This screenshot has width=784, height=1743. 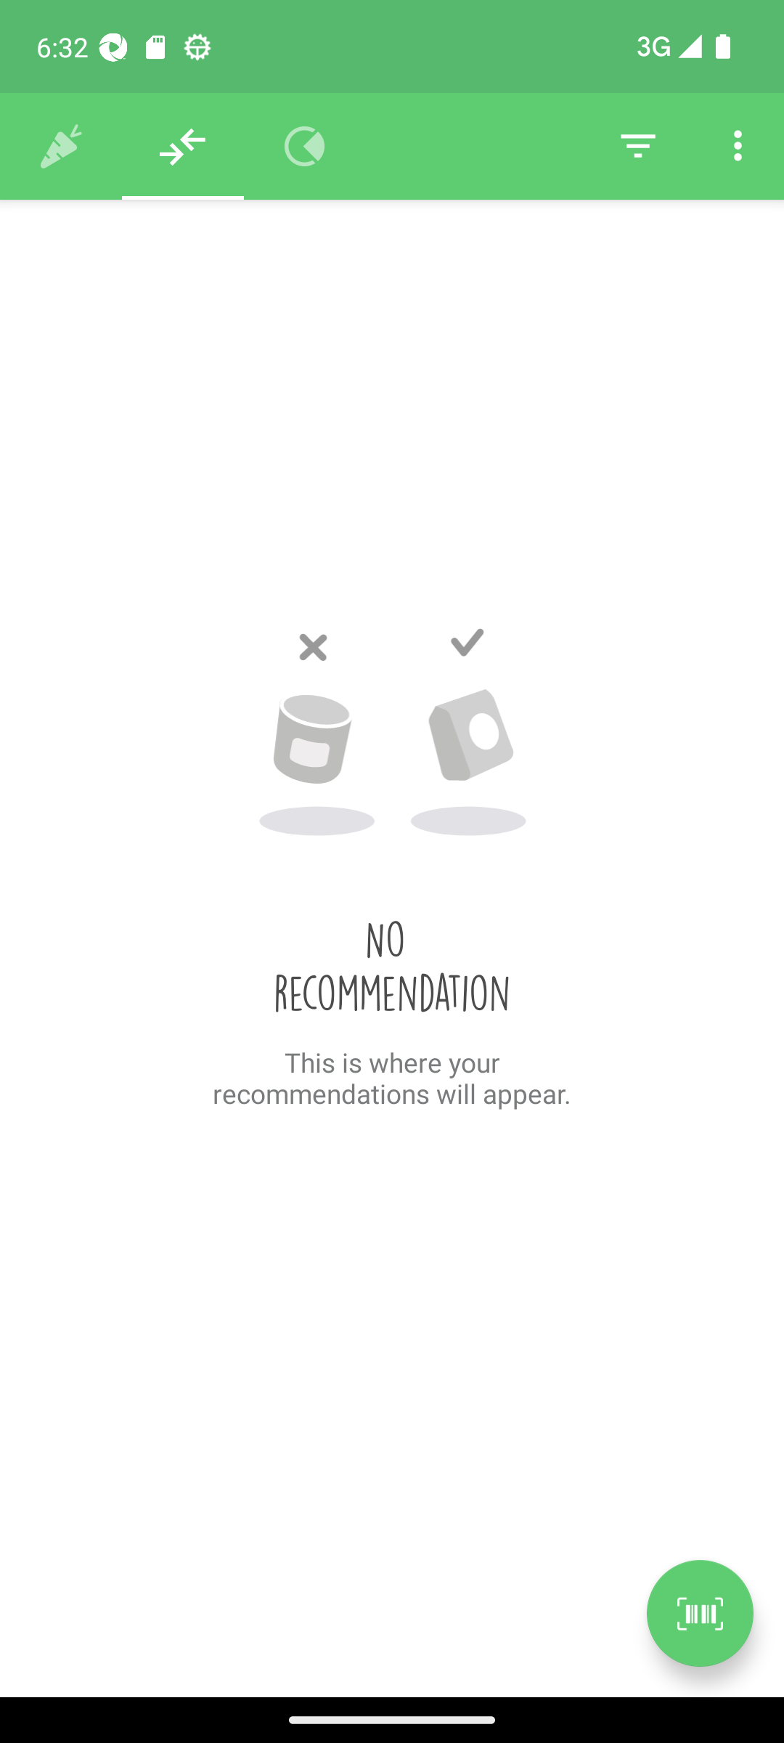 What do you see at coordinates (61, 147) in the screenshot?
I see `History` at bounding box center [61, 147].